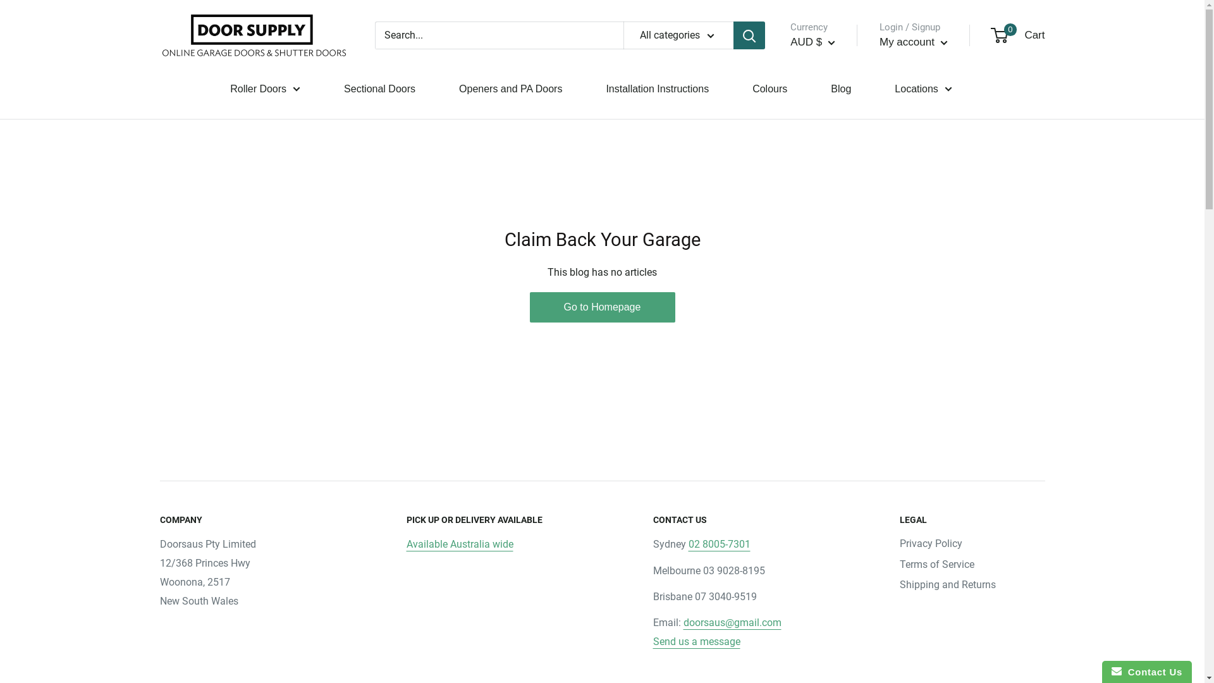 This screenshot has width=1214, height=683. What do you see at coordinates (831, 441) in the screenshot?
I see `BND` at bounding box center [831, 441].